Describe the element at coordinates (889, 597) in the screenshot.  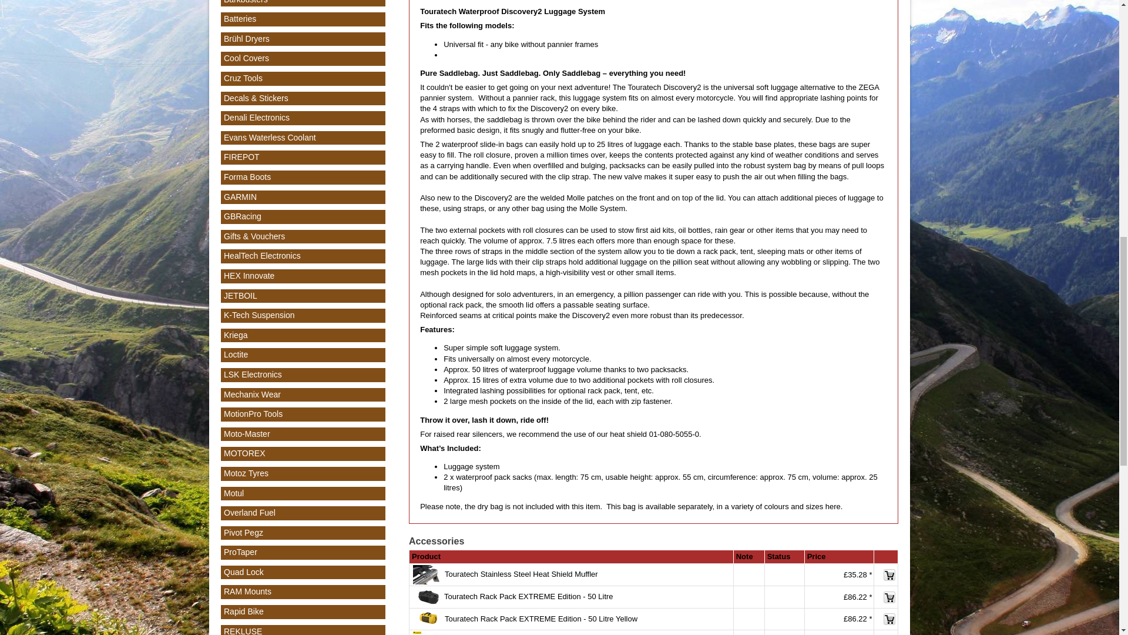
I see `Add to basket` at that location.